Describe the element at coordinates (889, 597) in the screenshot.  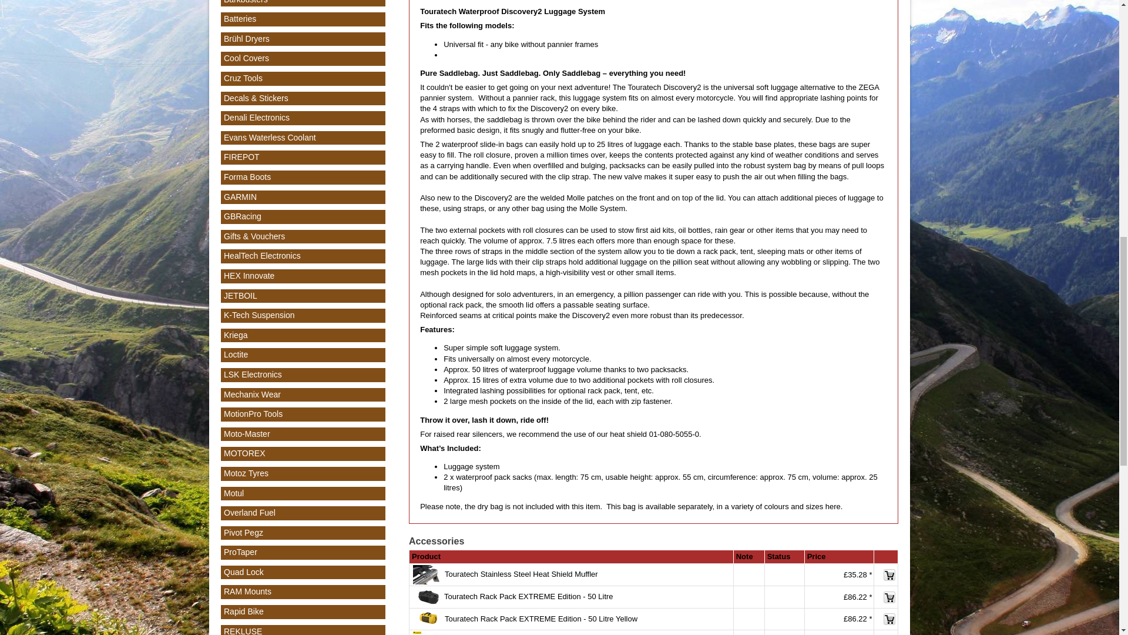
I see `Add to basket` at that location.